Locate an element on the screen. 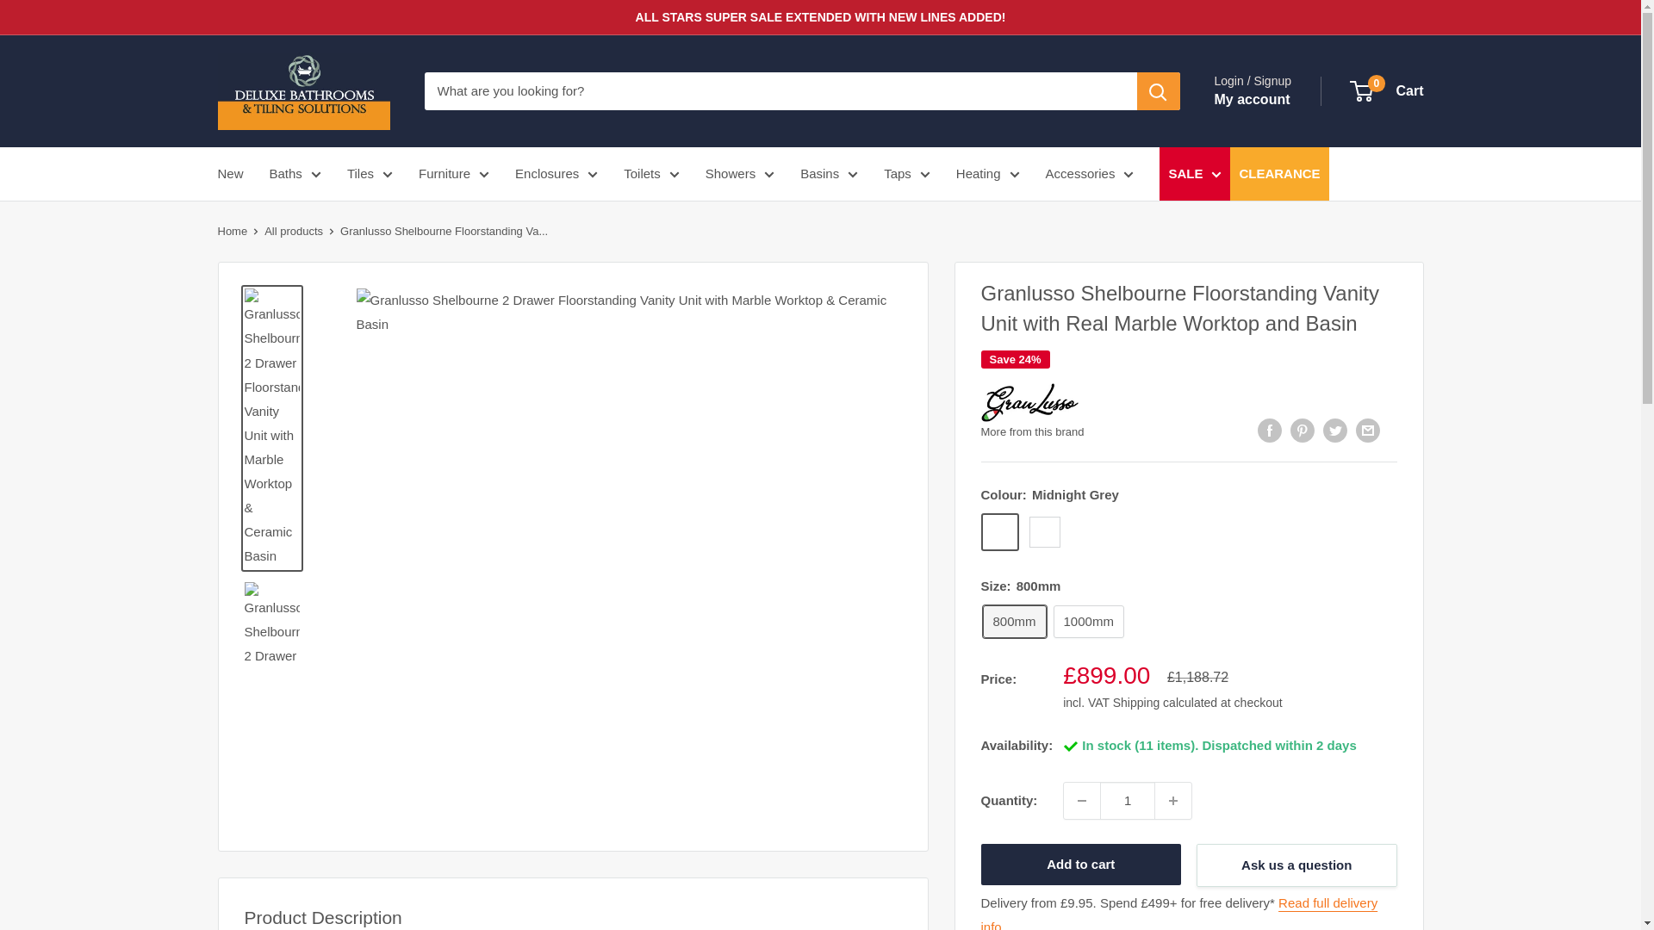 The width and height of the screenshot is (1654, 930). 1000mm is located at coordinates (1089, 622).